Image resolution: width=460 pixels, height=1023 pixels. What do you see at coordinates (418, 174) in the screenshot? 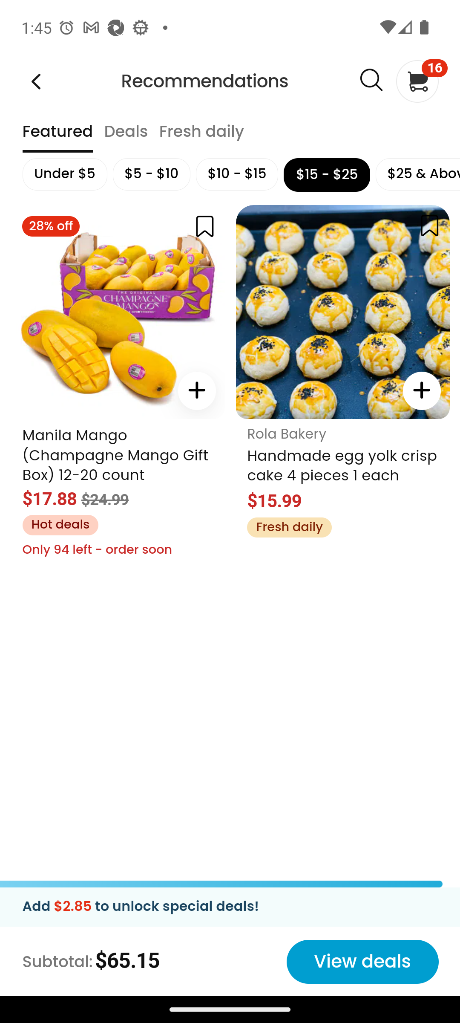
I see `$25 & Above` at bounding box center [418, 174].